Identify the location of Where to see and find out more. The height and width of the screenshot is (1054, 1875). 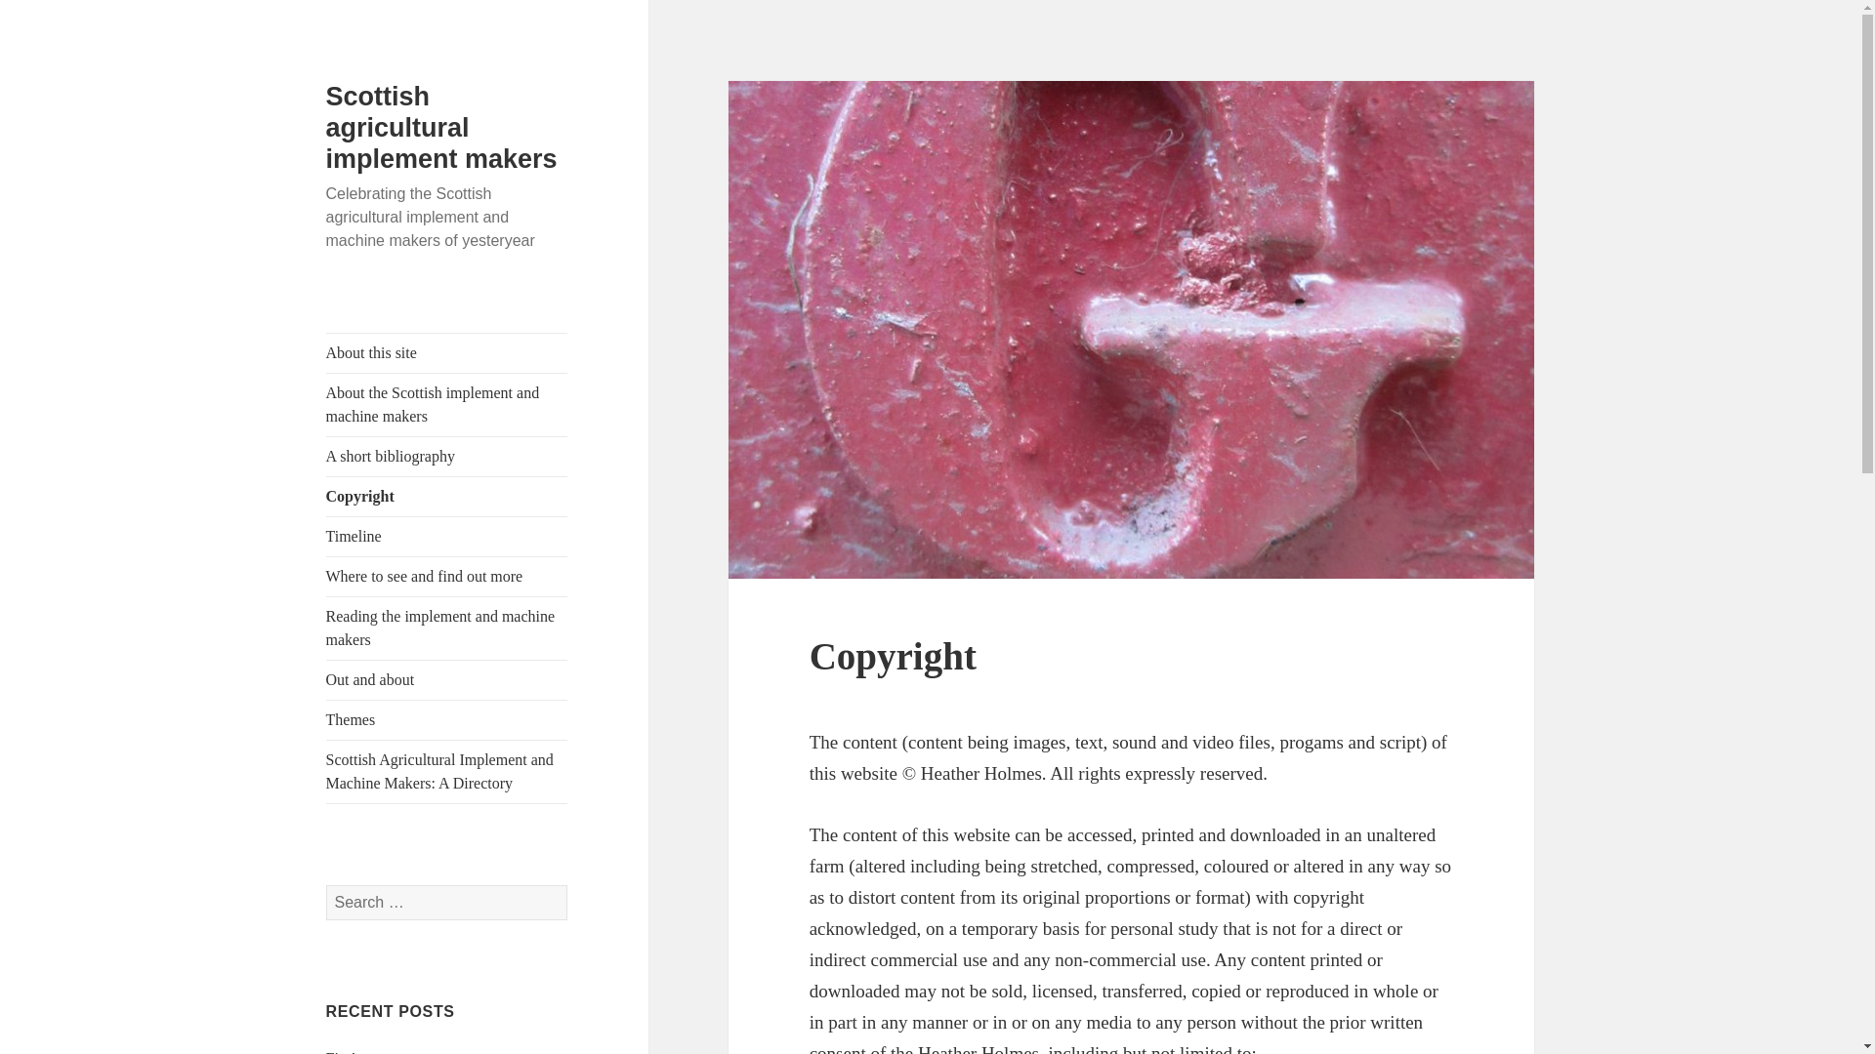
(447, 577).